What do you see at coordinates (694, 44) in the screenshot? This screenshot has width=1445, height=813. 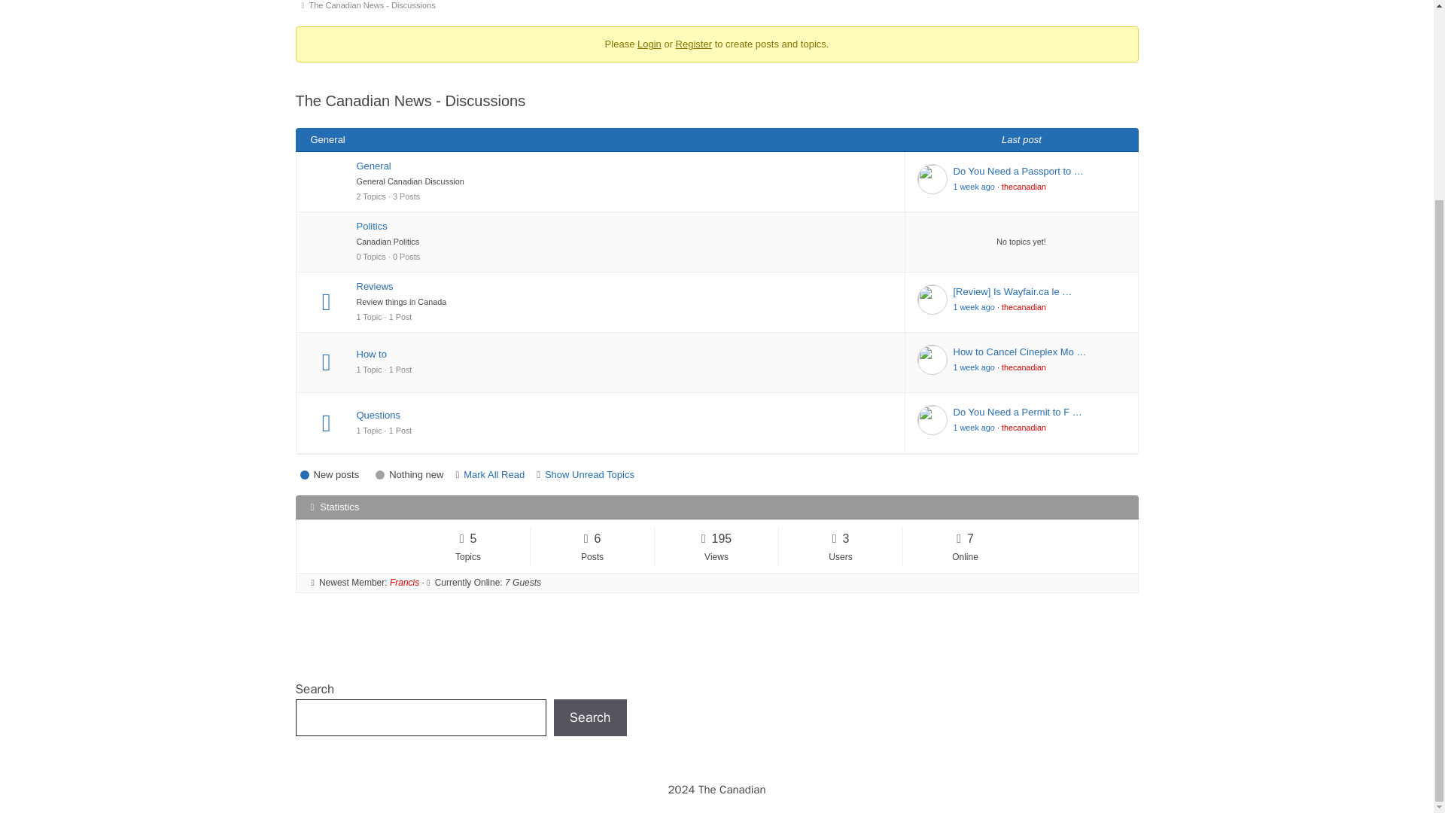 I see `Register` at bounding box center [694, 44].